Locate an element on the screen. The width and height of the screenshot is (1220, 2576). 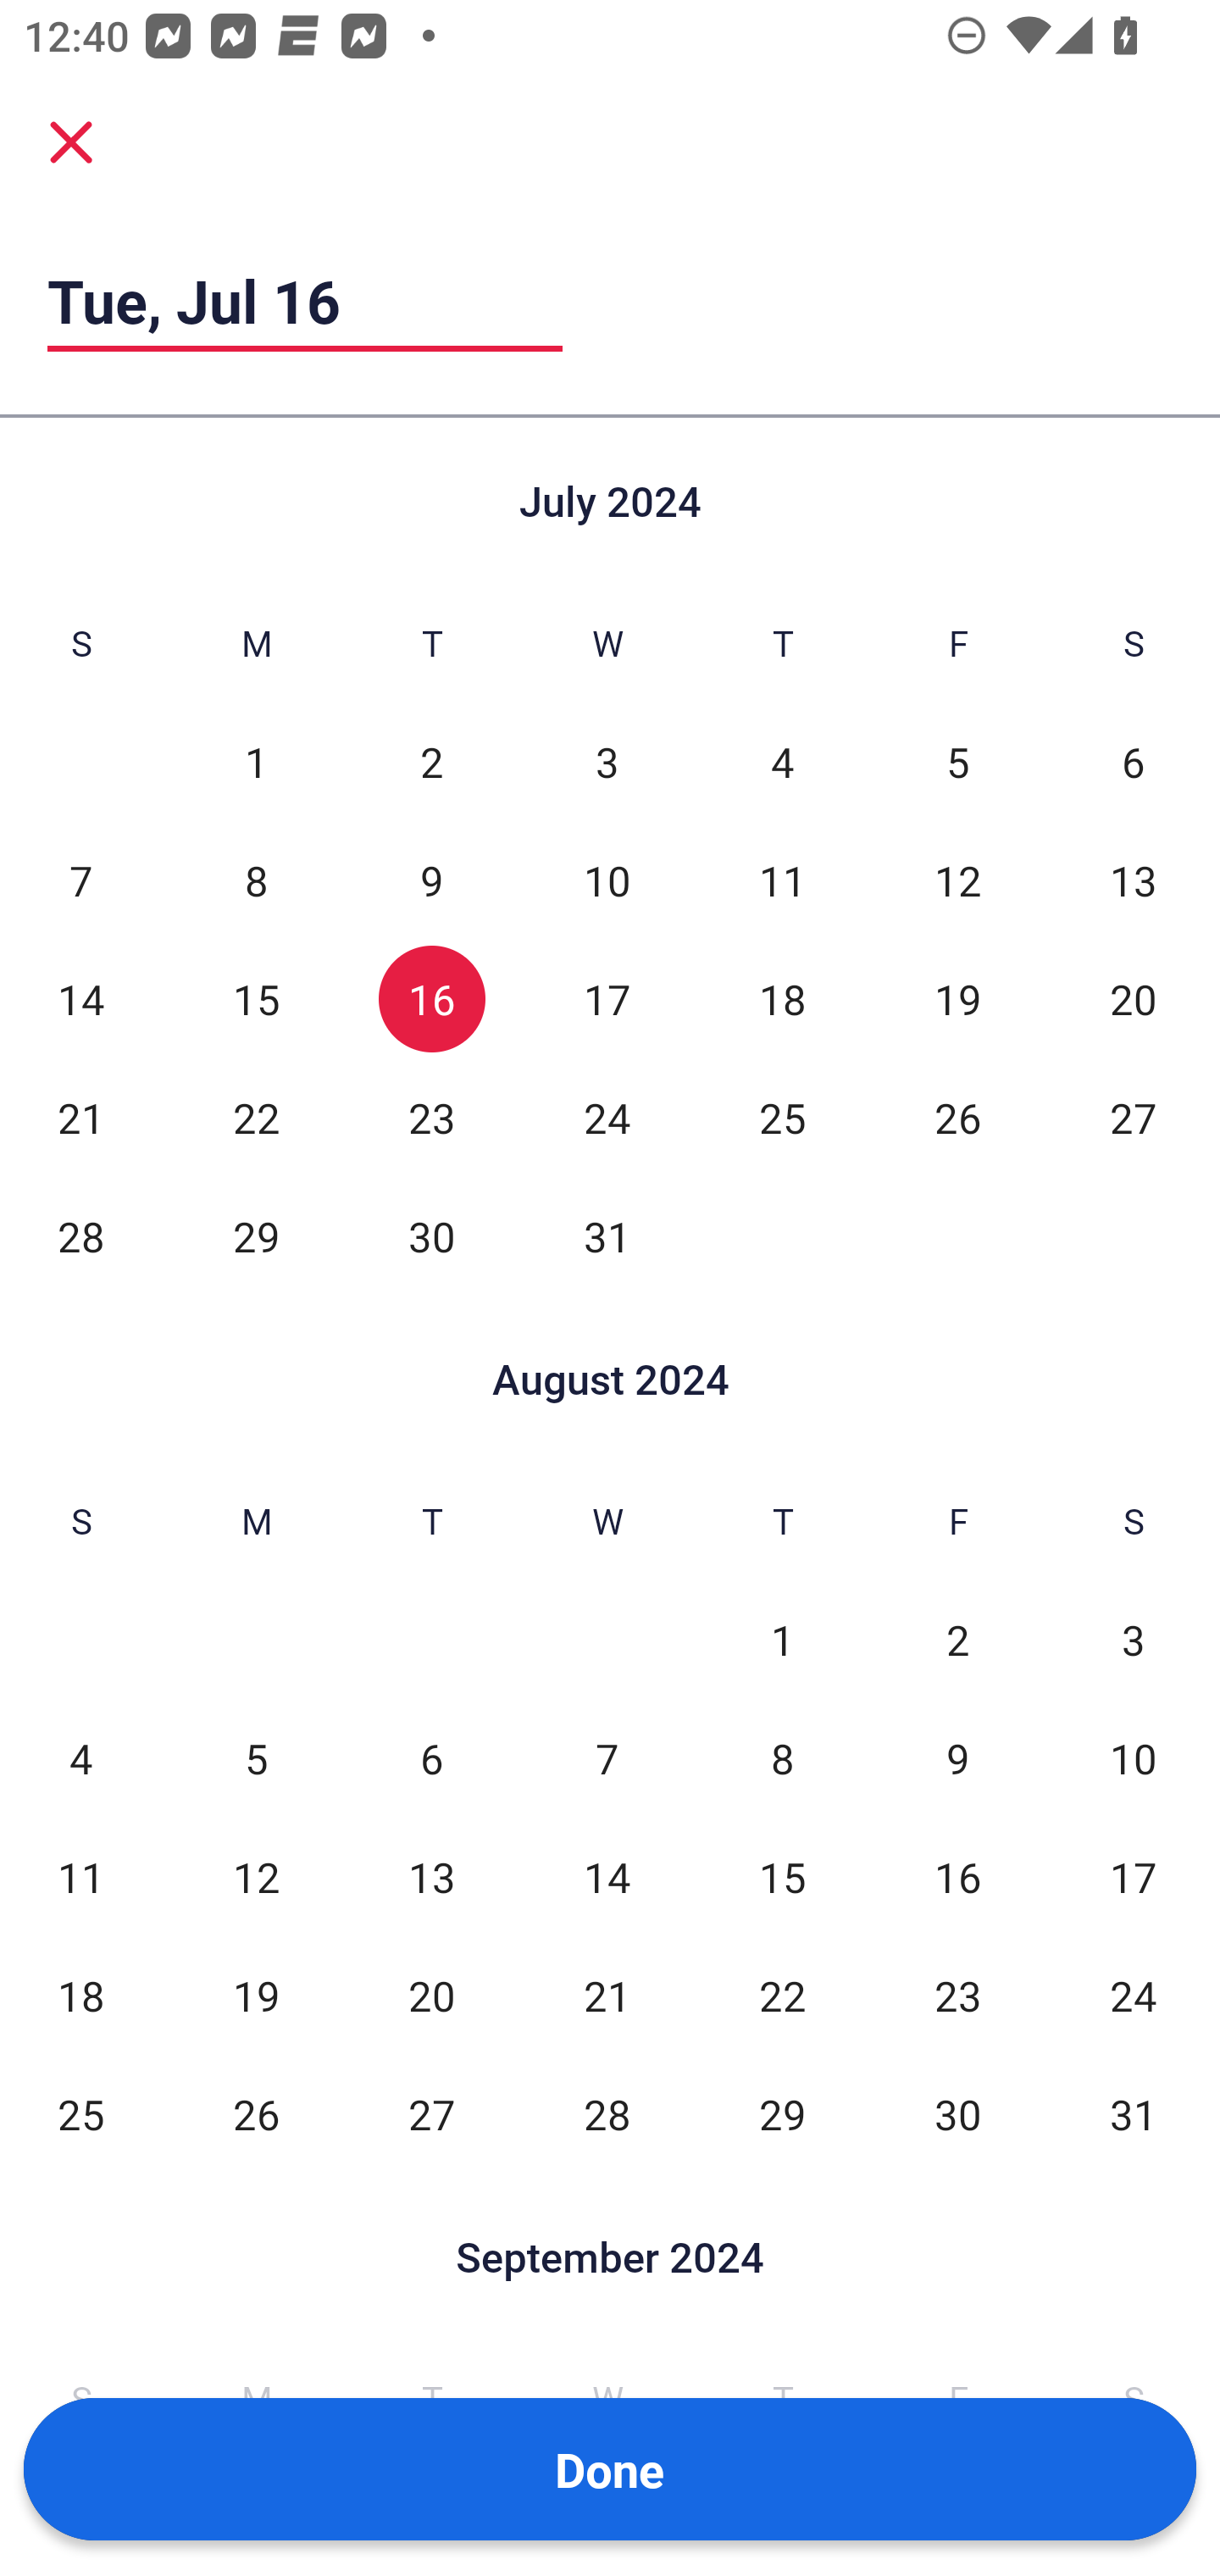
20 Sat, Jul 20, Not Selected is located at coordinates (1134, 999).